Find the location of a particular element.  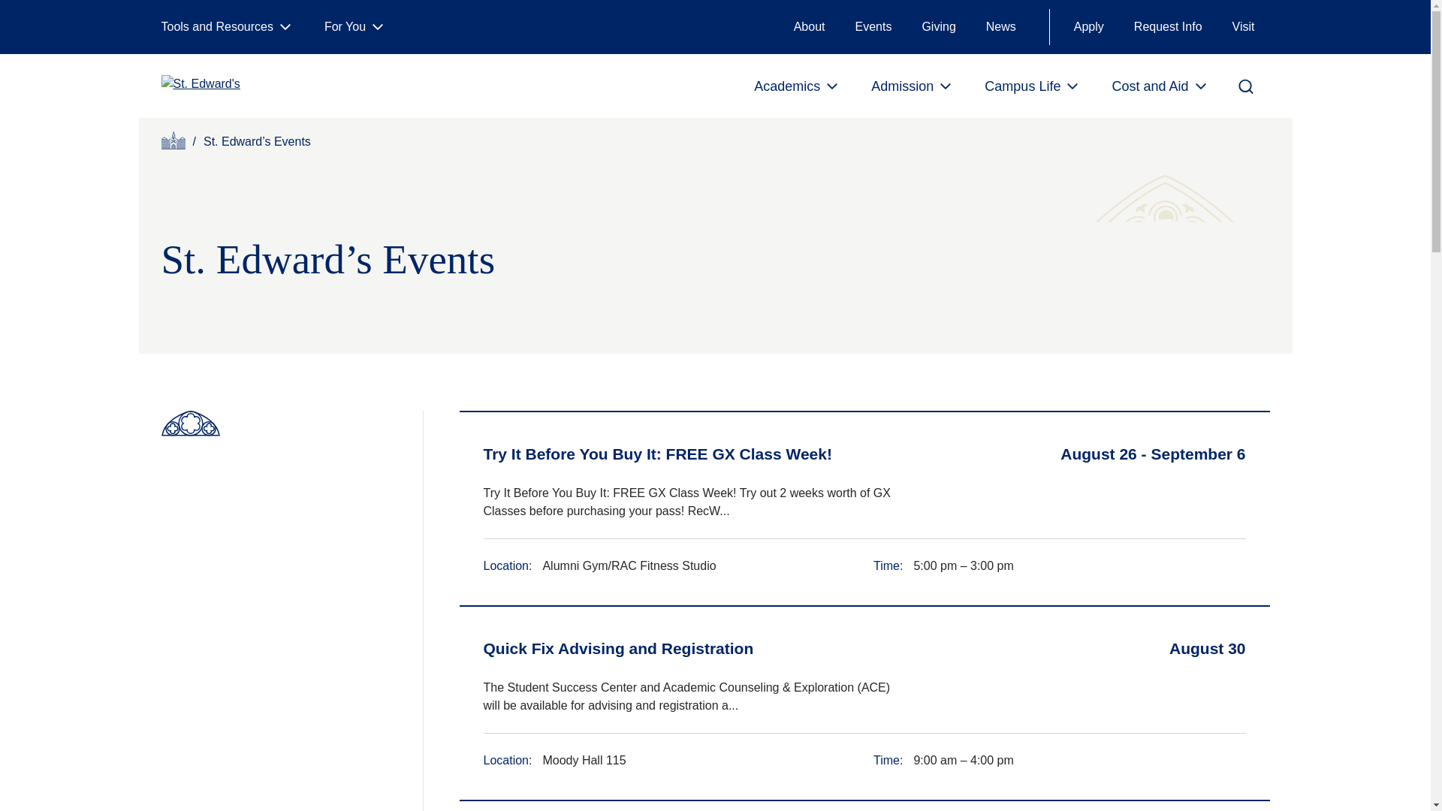

Events is located at coordinates (873, 27).